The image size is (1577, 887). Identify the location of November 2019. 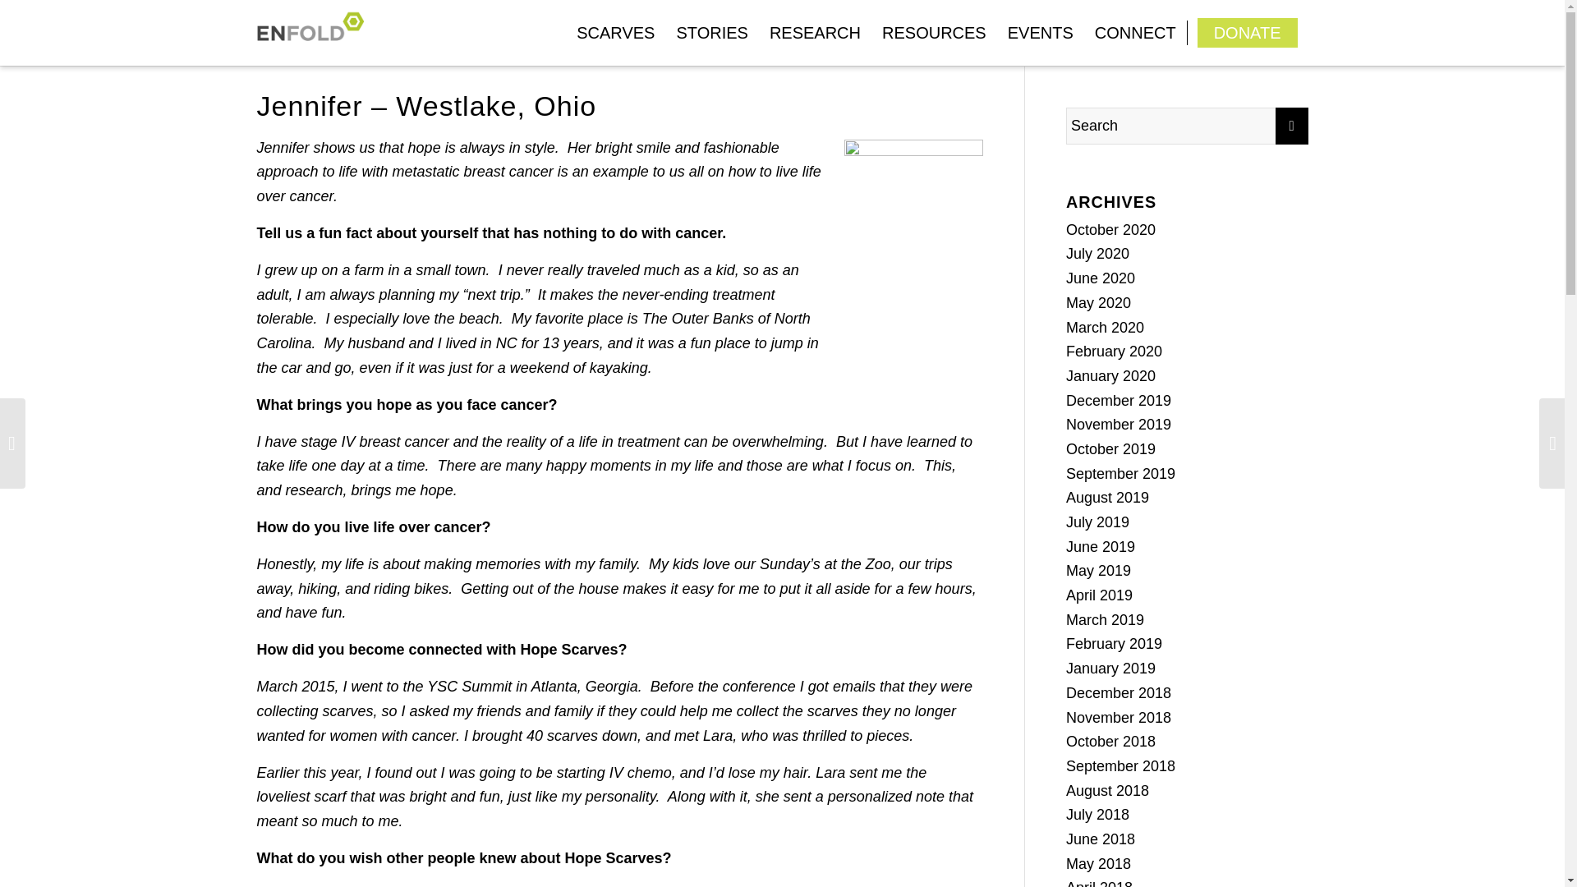
(1119, 424).